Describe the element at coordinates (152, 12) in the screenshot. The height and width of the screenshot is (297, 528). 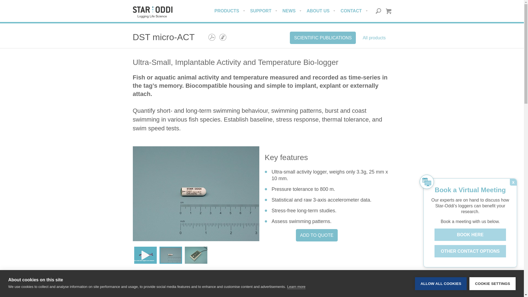
I see `Star-oddi` at that location.